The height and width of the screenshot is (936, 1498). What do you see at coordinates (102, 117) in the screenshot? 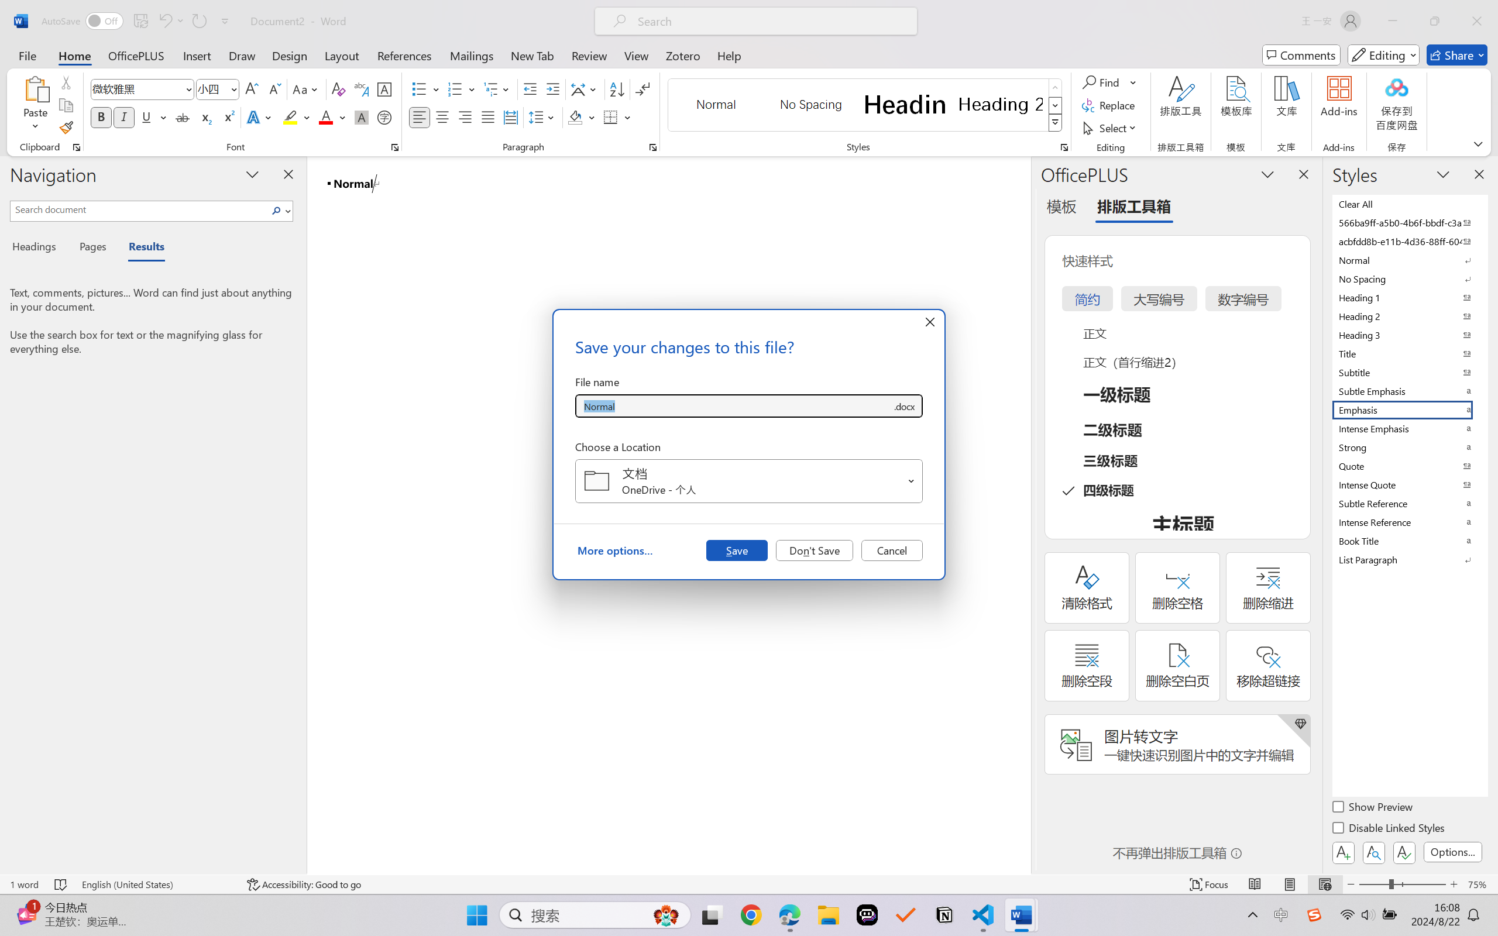
I see `Bold` at bounding box center [102, 117].